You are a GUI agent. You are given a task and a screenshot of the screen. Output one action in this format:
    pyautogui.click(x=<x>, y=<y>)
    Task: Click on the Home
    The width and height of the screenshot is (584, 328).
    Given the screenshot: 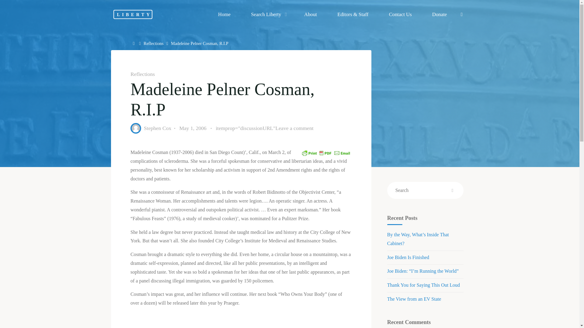 What is the action you would take?
    pyautogui.click(x=134, y=43)
    